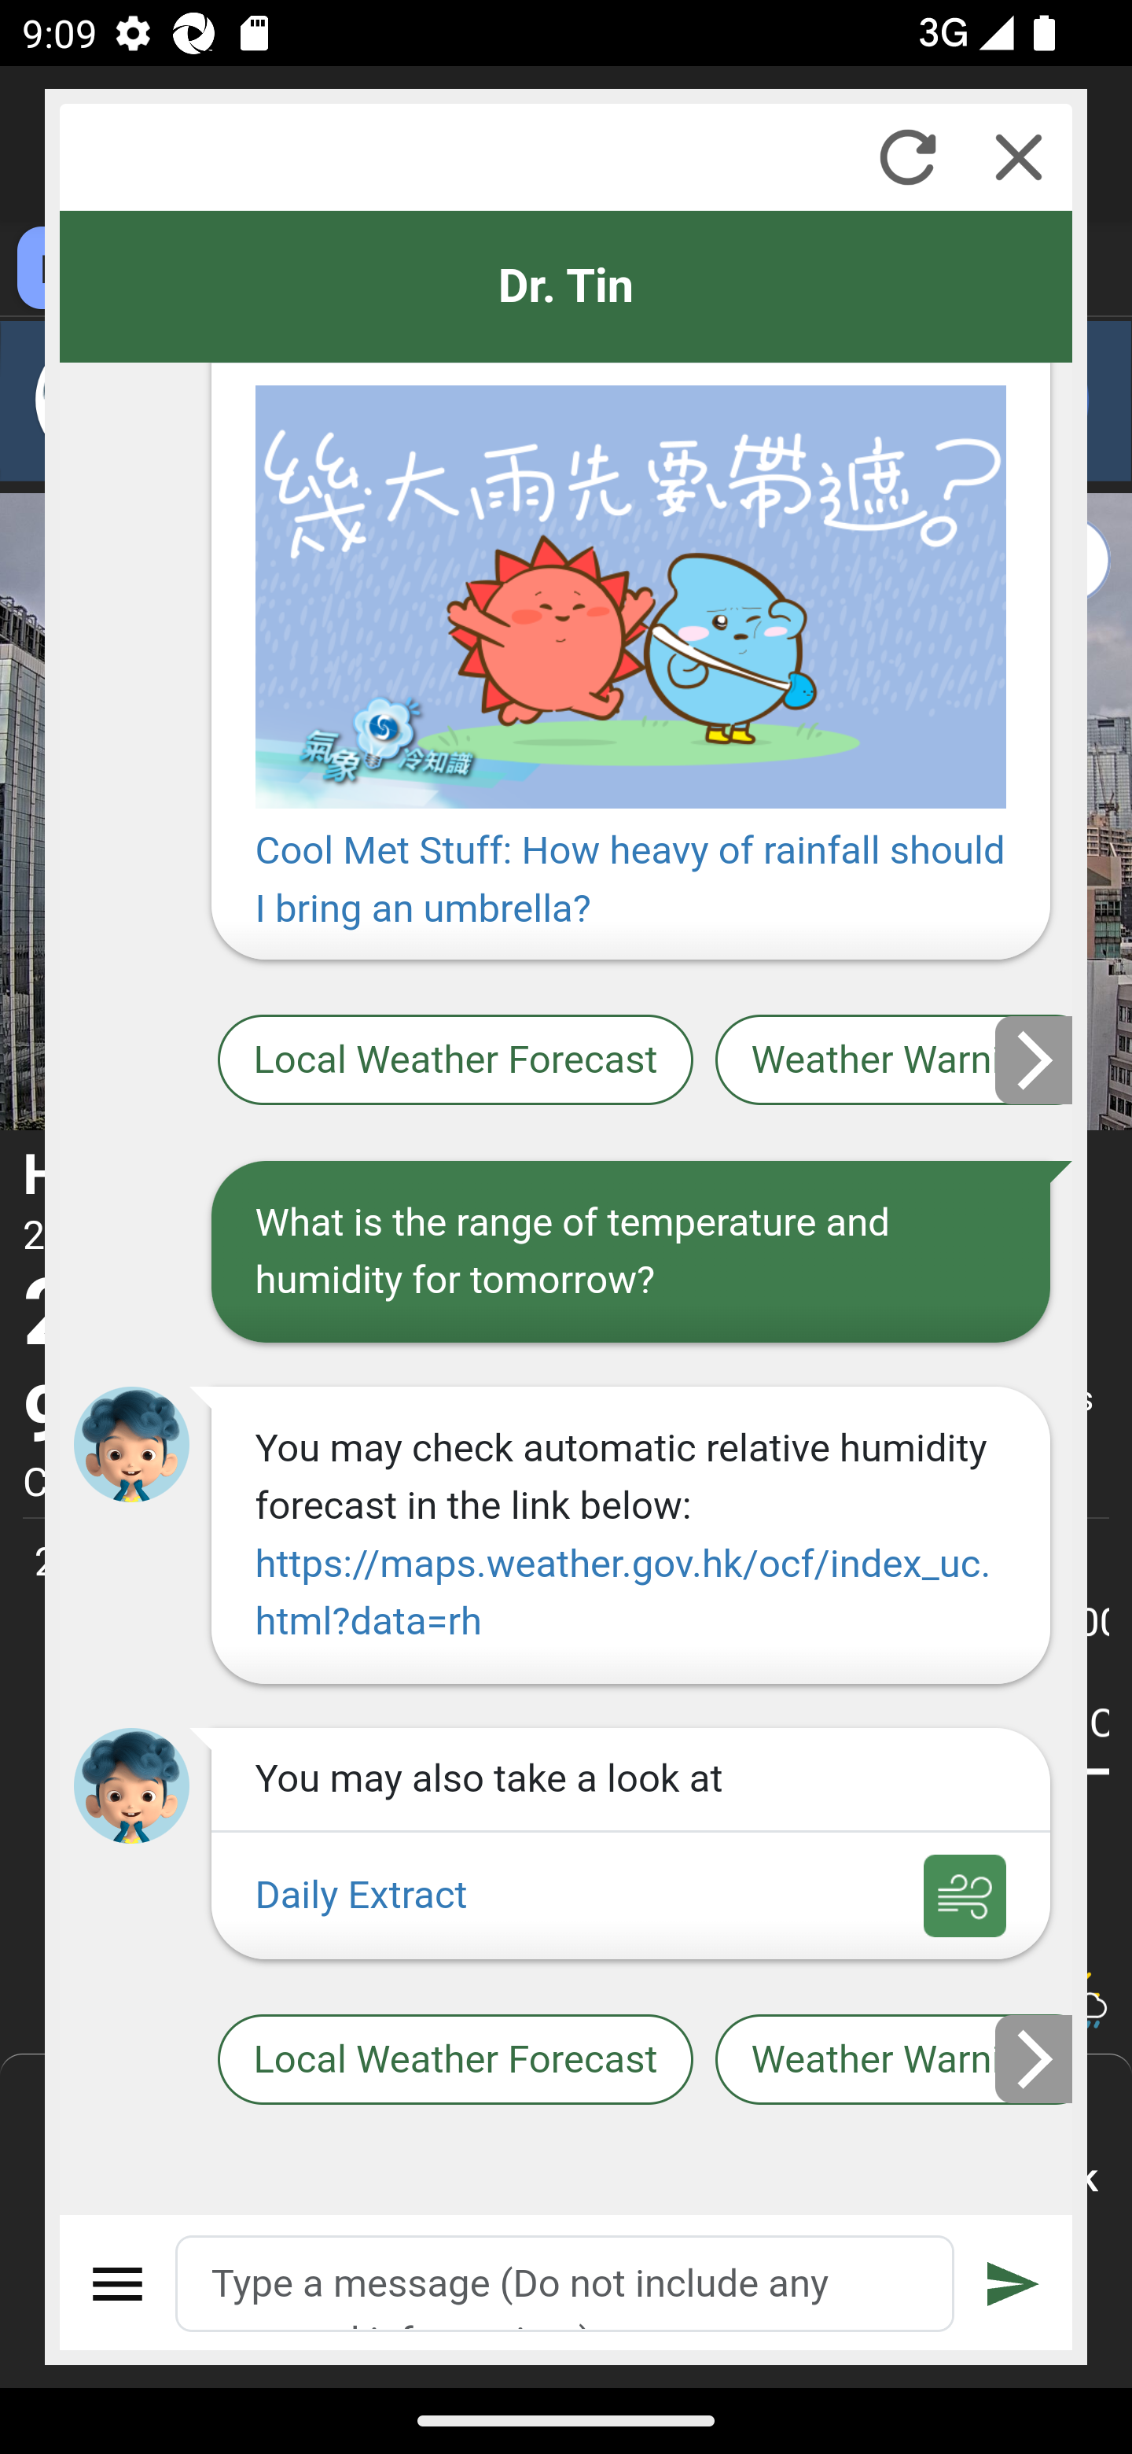 The image size is (1132, 2454). Describe the element at coordinates (456, 1061) in the screenshot. I see `Local Weather Forecast` at that location.